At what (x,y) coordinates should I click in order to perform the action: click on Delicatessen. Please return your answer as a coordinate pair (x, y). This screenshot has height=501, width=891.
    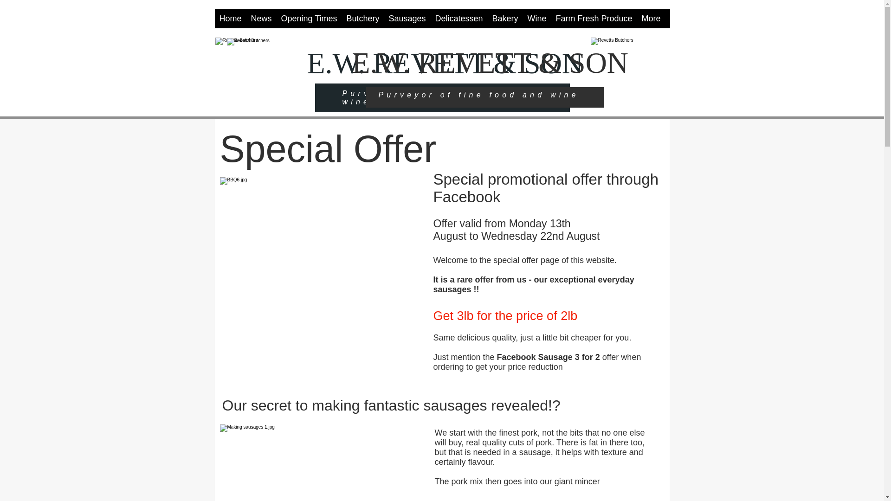
    Looking at the image, I should click on (458, 21).